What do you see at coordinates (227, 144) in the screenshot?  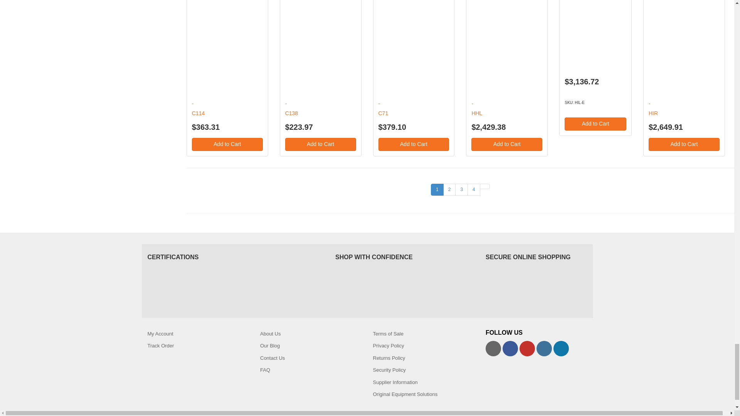 I see `Add  to Cart` at bounding box center [227, 144].